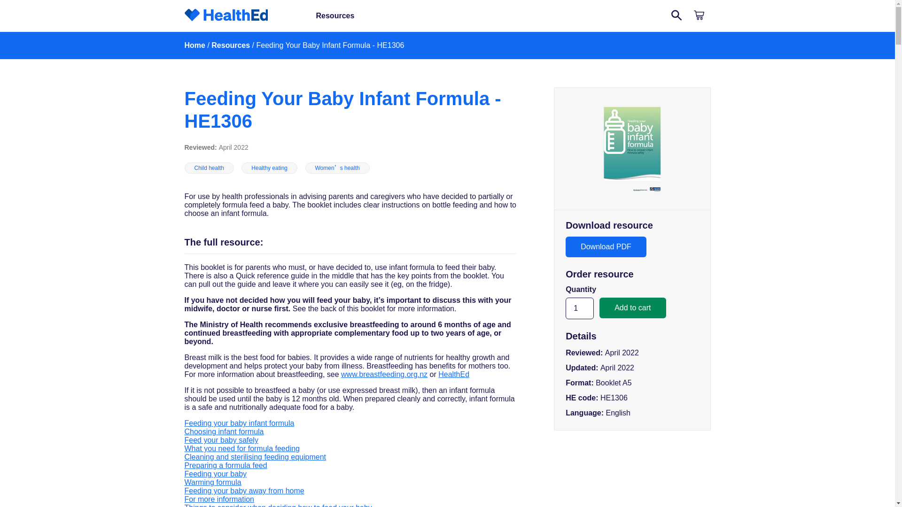 Image resolution: width=902 pixels, height=507 pixels. What do you see at coordinates (230, 45) in the screenshot?
I see `Resources` at bounding box center [230, 45].